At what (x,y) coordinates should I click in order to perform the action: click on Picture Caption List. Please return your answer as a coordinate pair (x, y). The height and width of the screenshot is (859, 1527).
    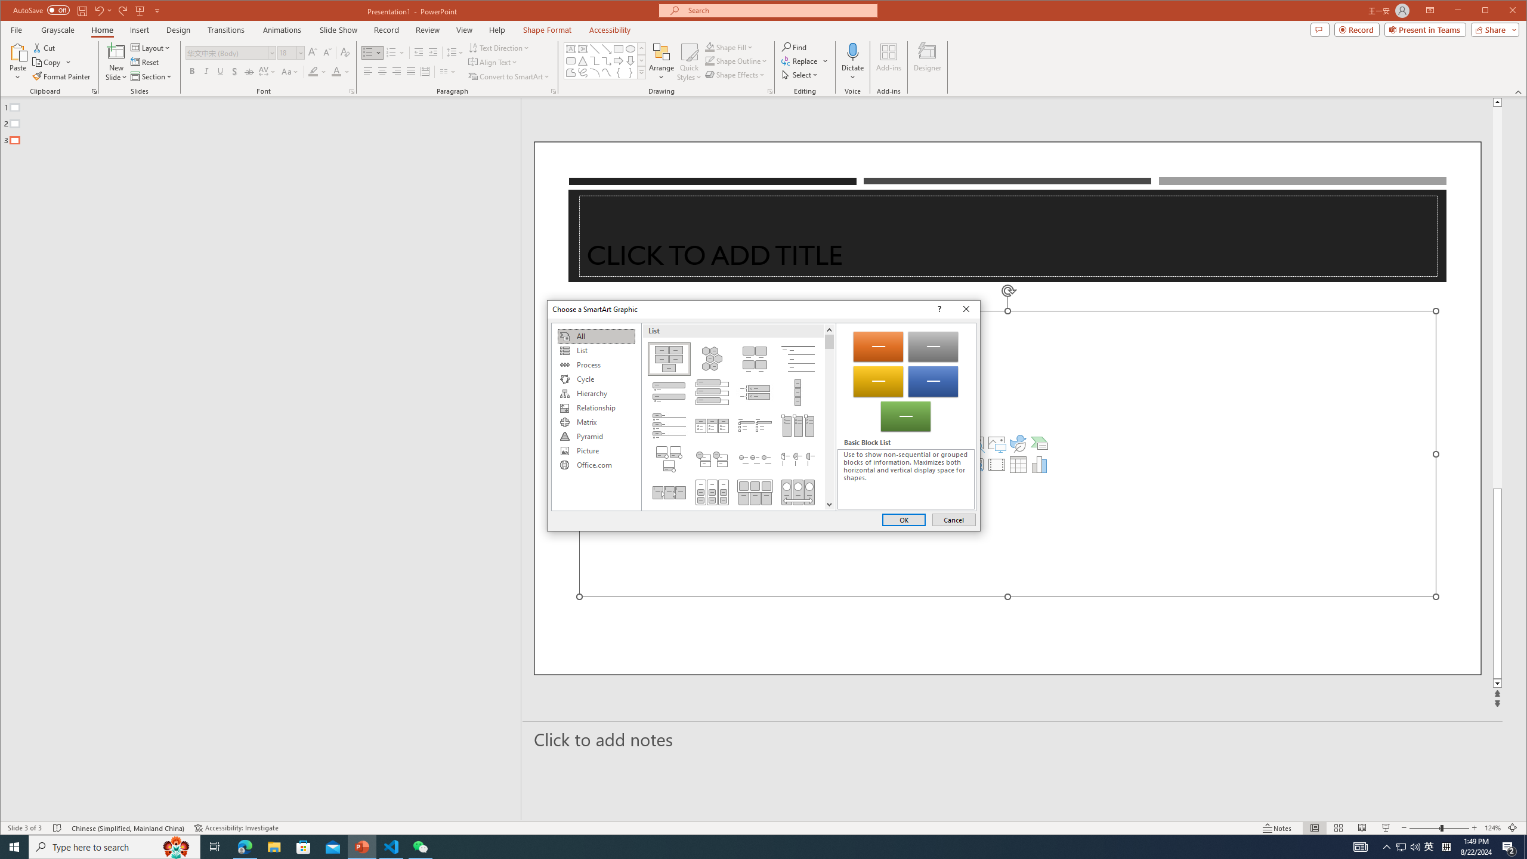
    Looking at the image, I should click on (755, 359).